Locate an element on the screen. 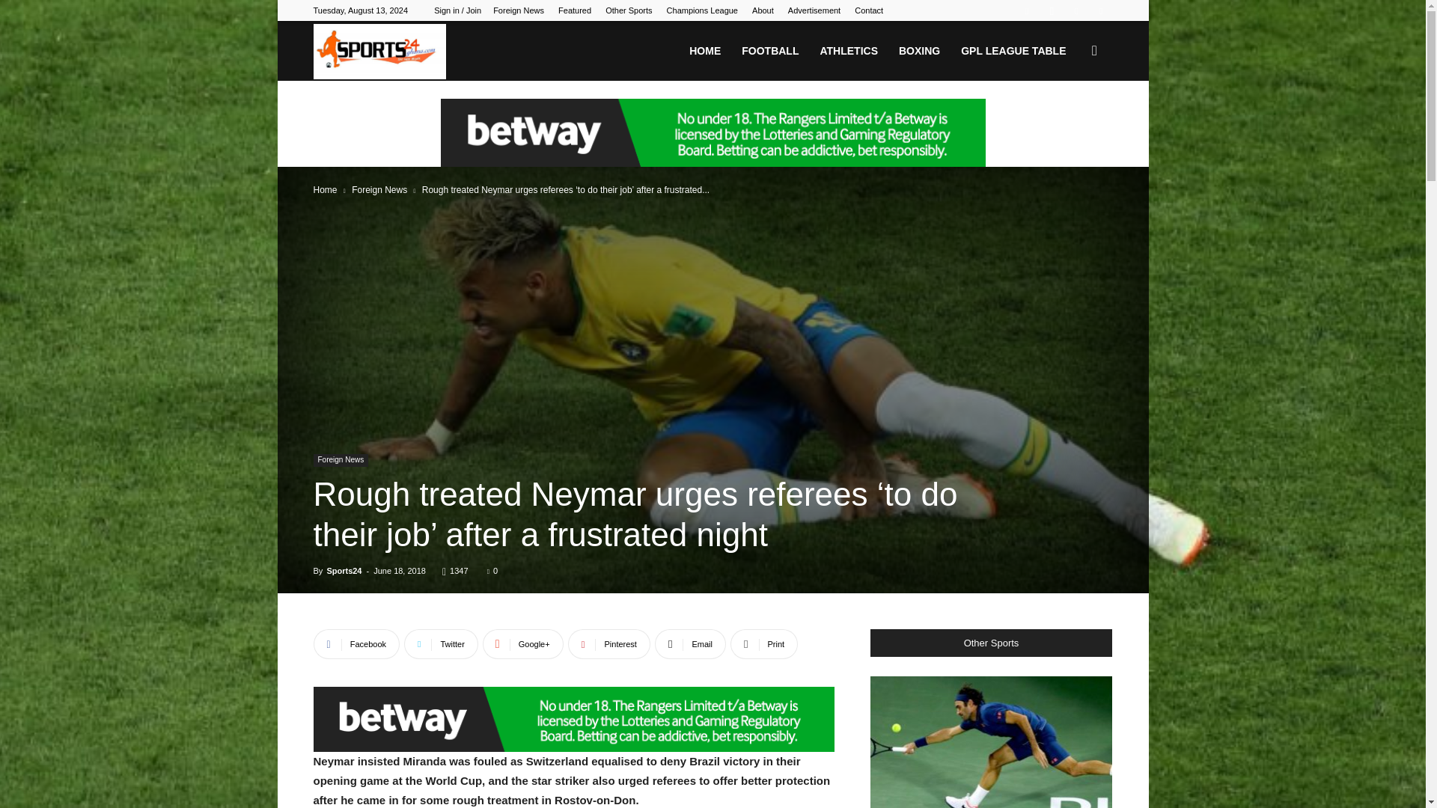 This screenshot has width=1437, height=808. Advertisement is located at coordinates (814, 10).